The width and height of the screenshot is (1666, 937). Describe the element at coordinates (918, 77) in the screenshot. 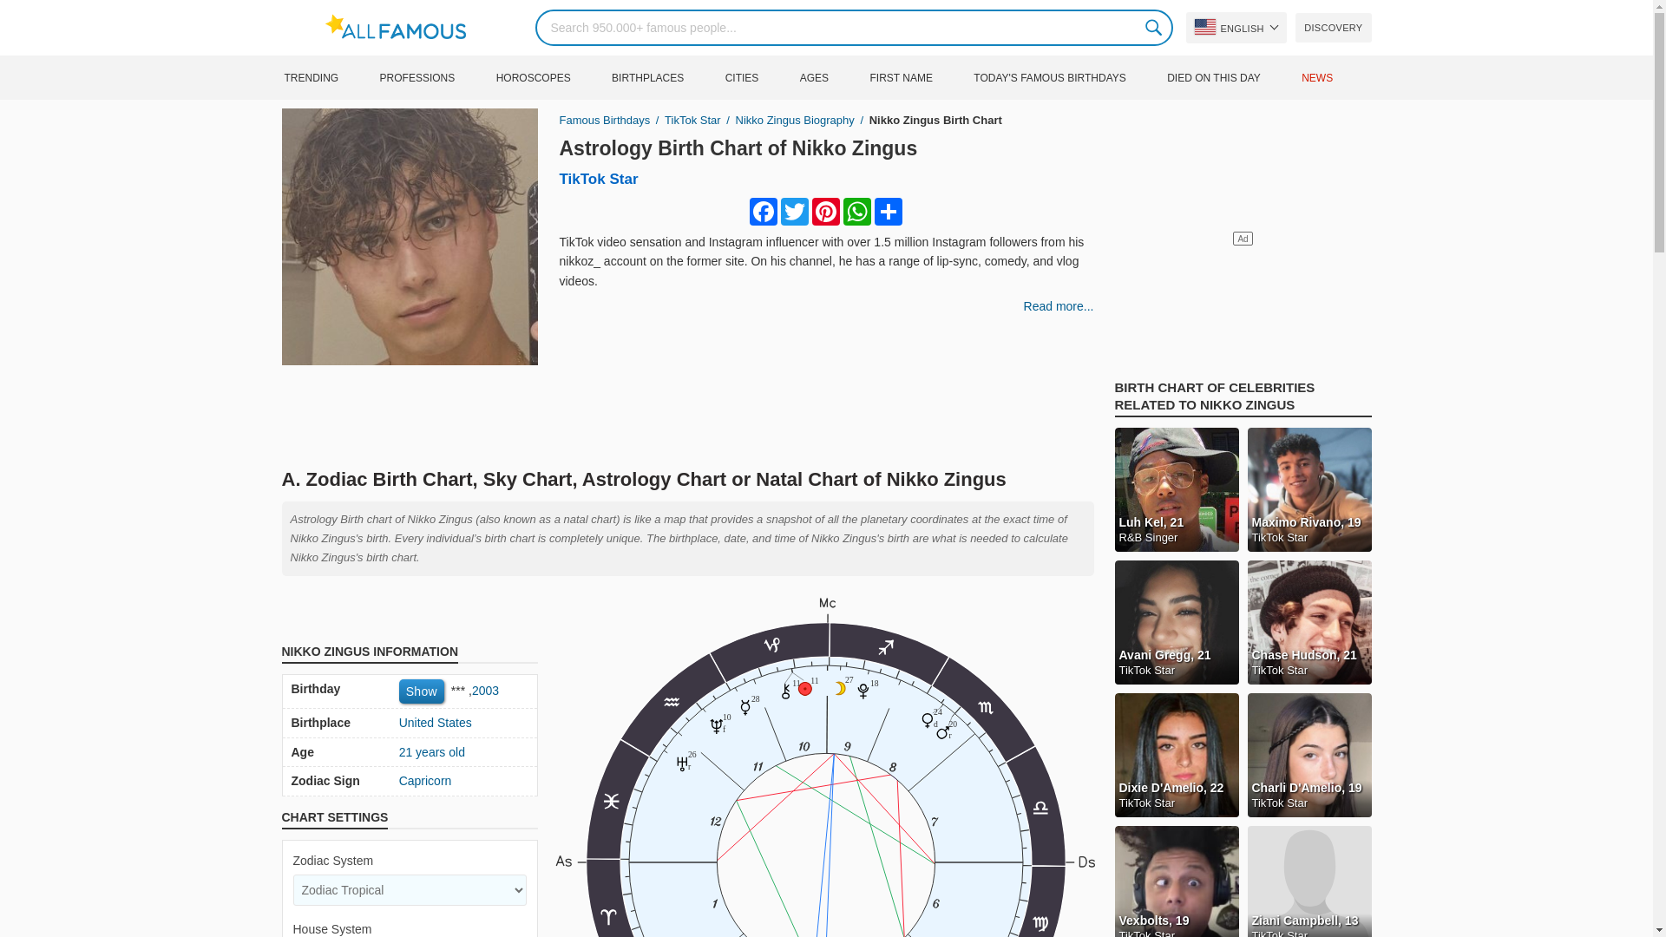

I see `FIRST NAME` at that location.